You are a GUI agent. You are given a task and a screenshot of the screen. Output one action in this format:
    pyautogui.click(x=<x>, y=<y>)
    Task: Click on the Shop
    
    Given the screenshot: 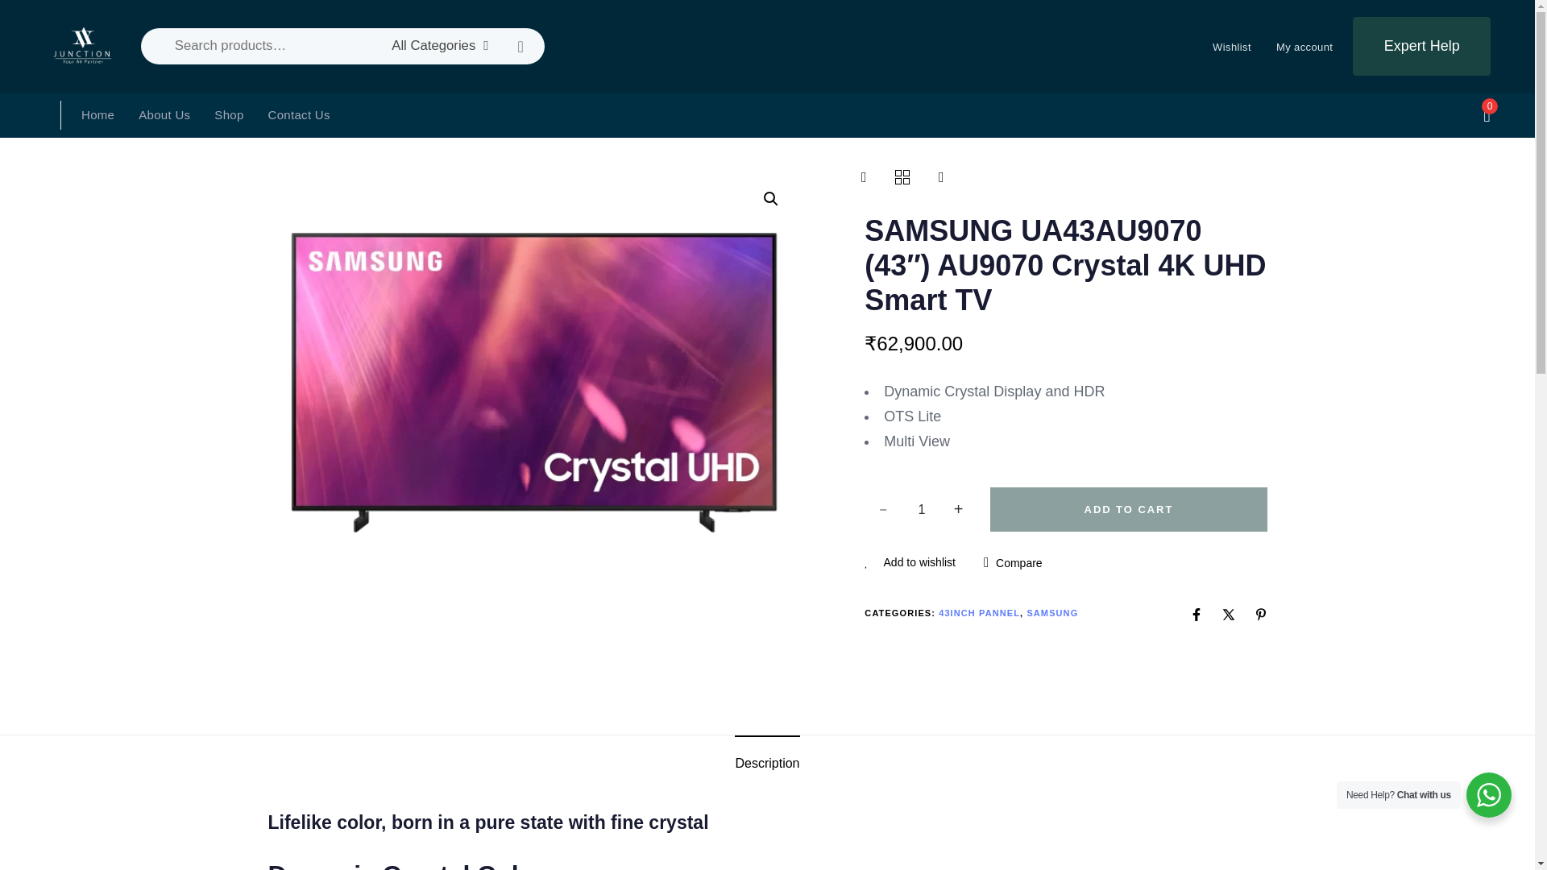 What is the action you would take?
    pyautogui.click(x=229, y=114)
    